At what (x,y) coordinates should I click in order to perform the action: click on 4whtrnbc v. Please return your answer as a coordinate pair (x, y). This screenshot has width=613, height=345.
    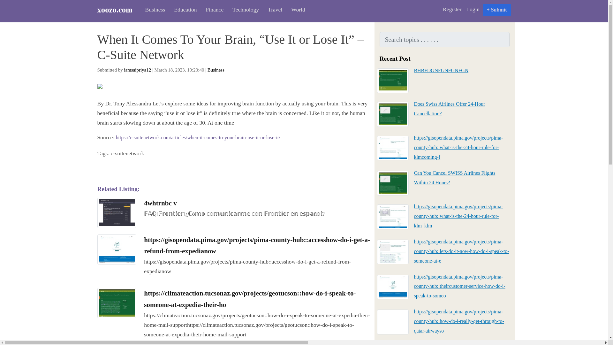
    Looking at the image, I should click on (160, 203).